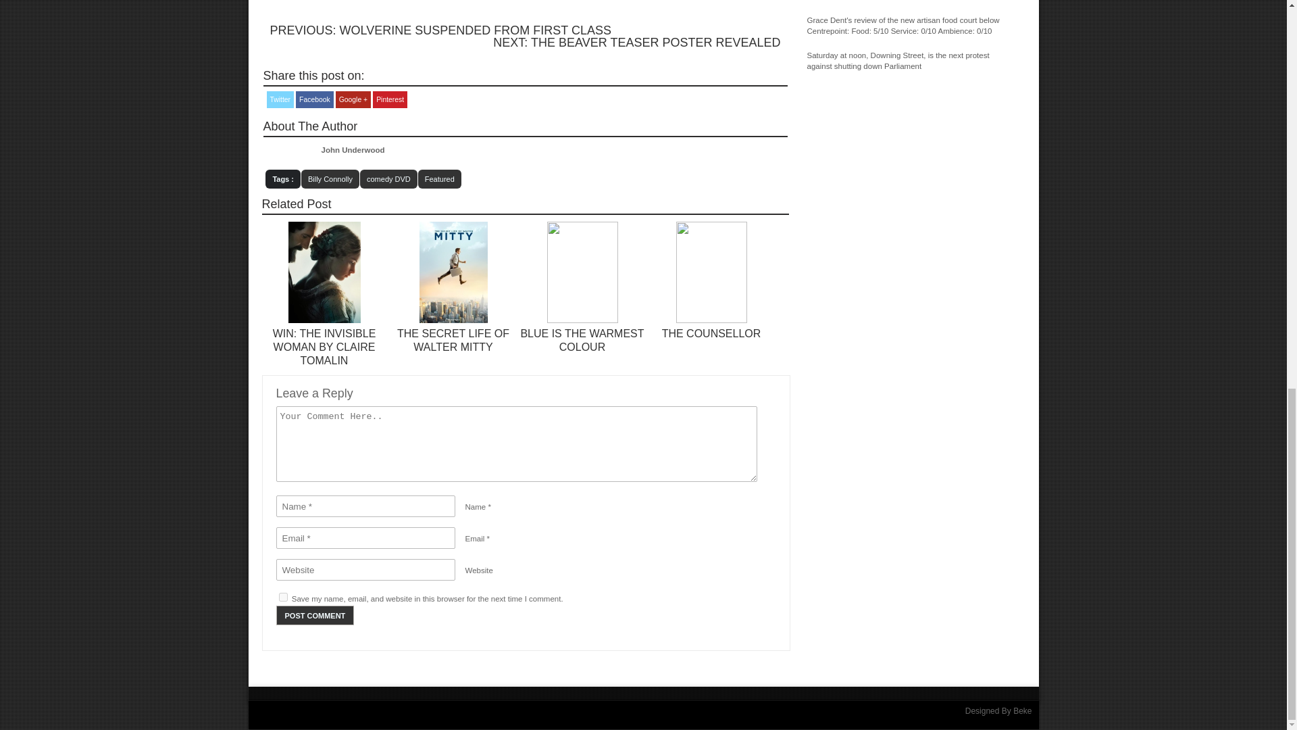 Image resolution: width=1297 pixels, height=730 pixels. Describe the element at coordinates (280, 99) in the screenshot. I see `Twitter` at that location.